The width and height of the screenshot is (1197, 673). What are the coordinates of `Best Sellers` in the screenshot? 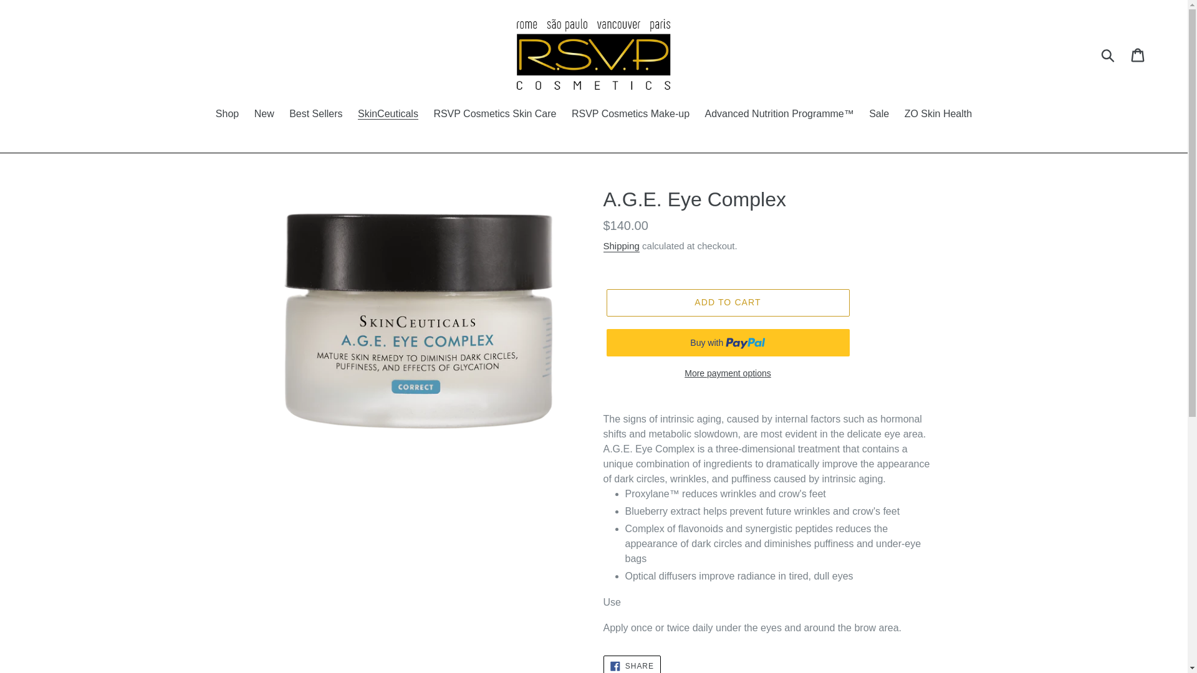 It's located at (315, 115).